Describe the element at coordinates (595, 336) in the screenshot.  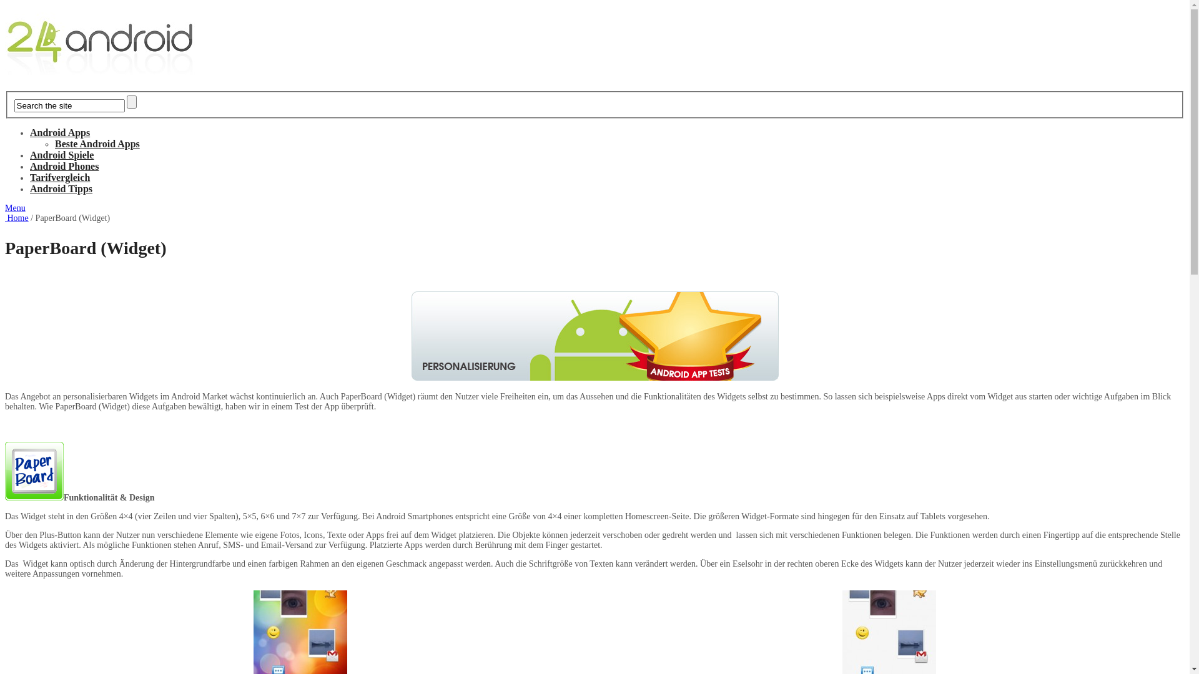
I see `App Tests: Personalisierung` at that location.